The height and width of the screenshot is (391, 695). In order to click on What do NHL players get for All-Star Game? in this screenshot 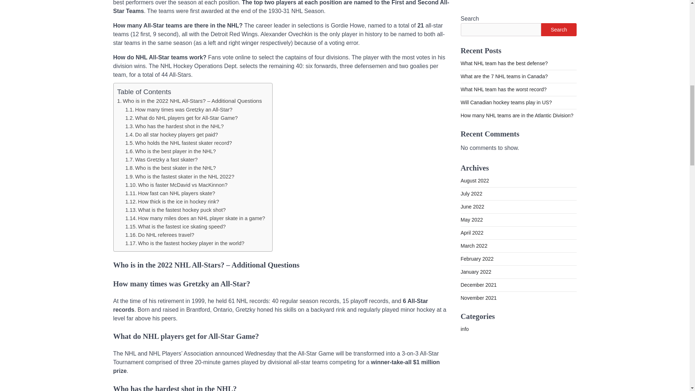, I will do `click(181, 118)`.